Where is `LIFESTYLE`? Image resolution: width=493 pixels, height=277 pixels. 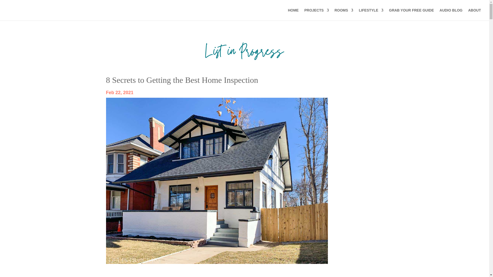 LIFESTYLE is located at coordinates (371, 14).